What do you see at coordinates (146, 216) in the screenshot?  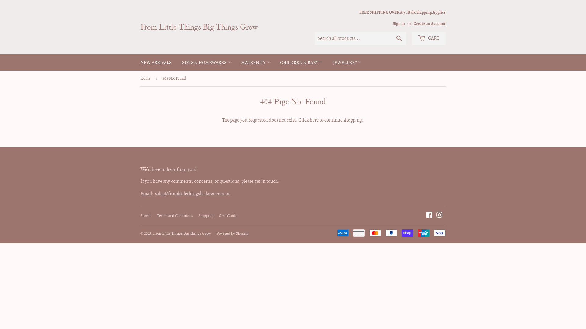 I see `Search` at bounding box center [146, 216].